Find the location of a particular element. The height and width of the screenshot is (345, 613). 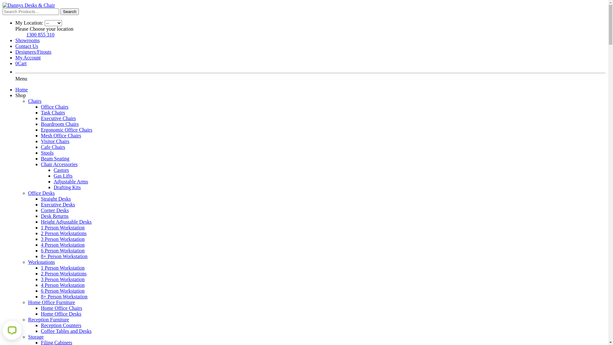

Executive Desks is located at coordinates (58, 204).